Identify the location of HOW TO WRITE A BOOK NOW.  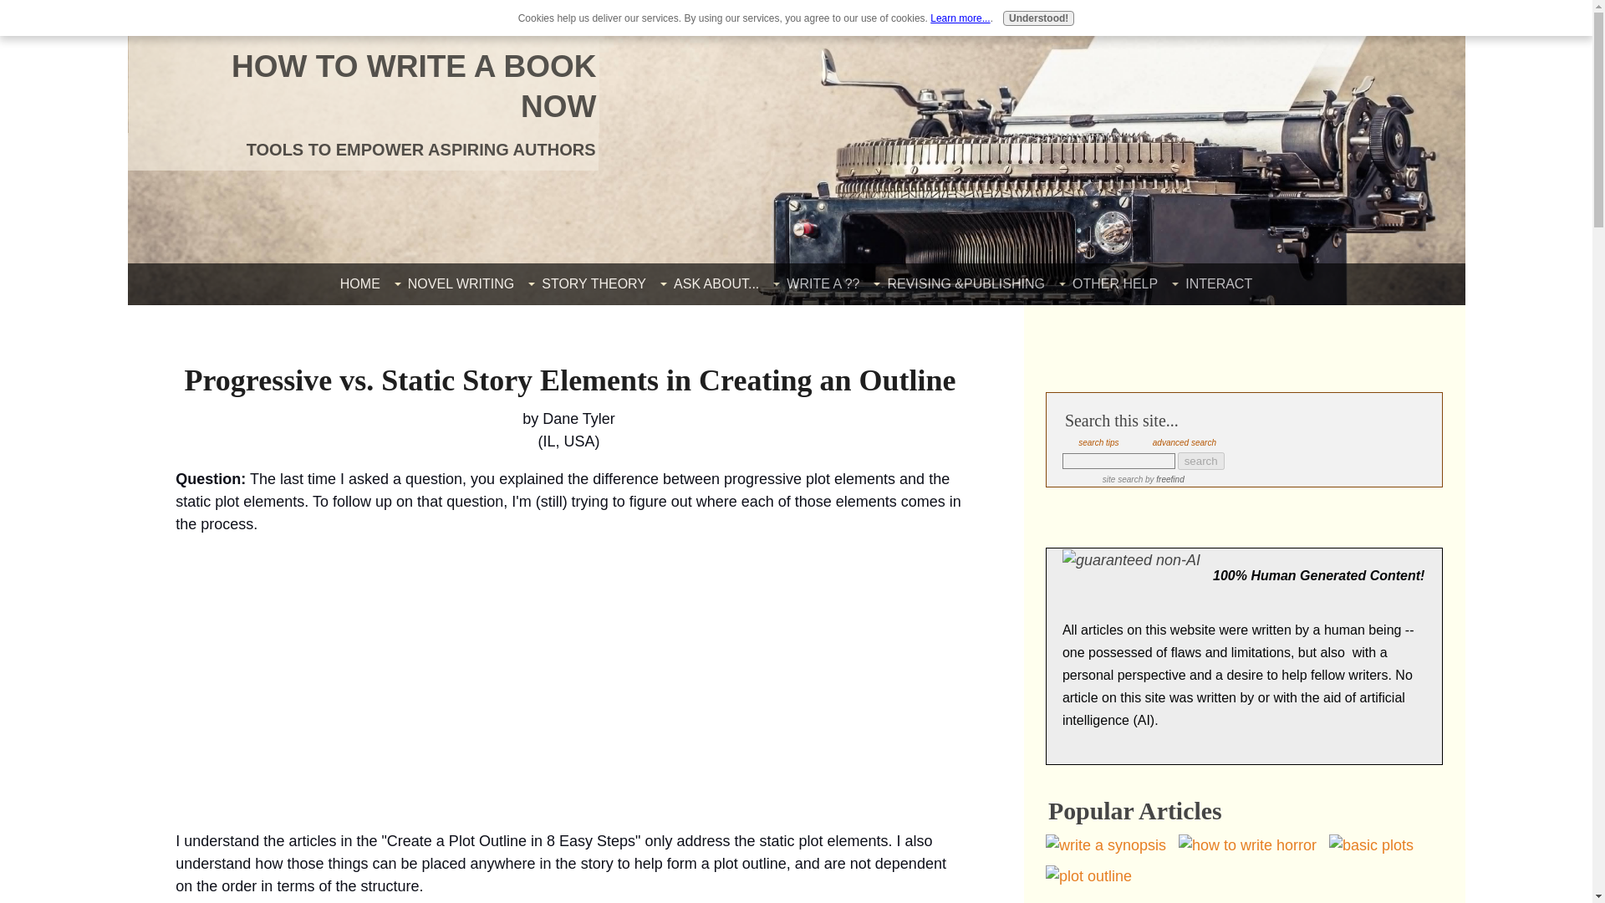
(413, 86).